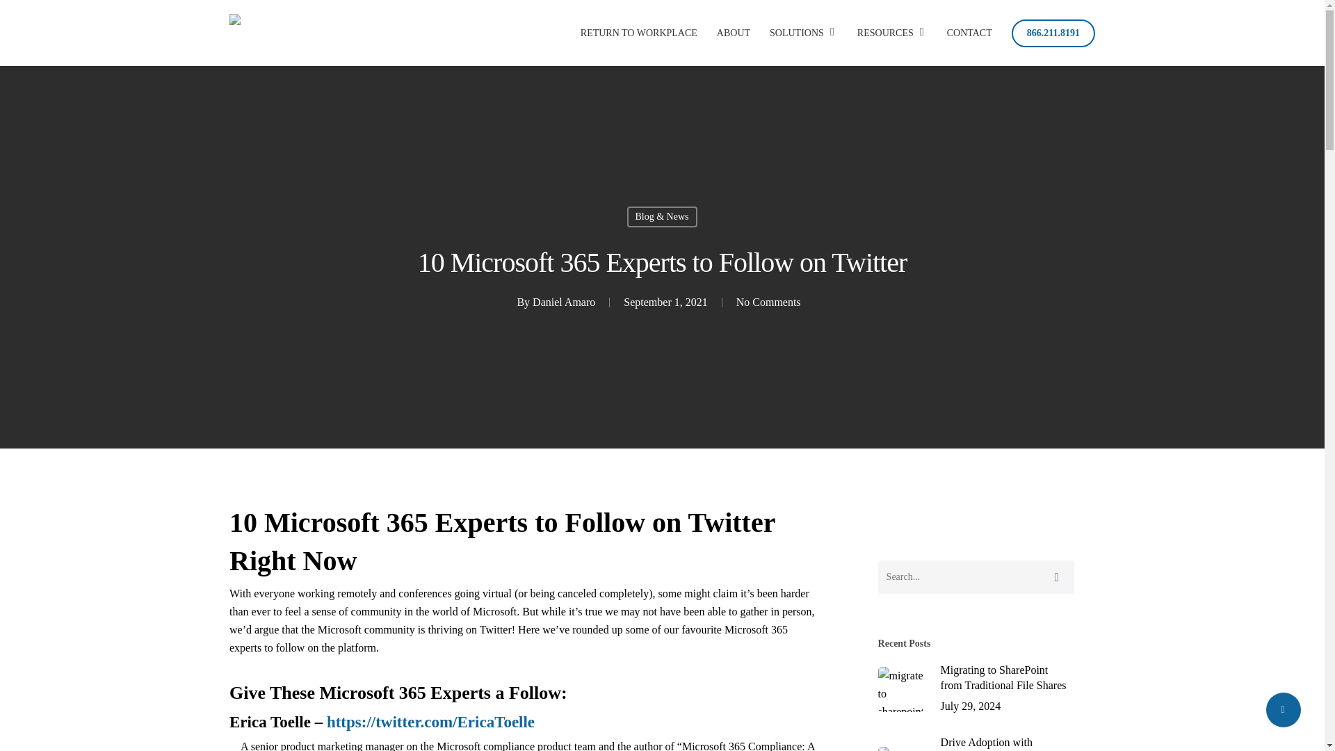 The width and height of the screenshot is (1335, 751). I want to click on Daniel Amaro, so click(564, 302).